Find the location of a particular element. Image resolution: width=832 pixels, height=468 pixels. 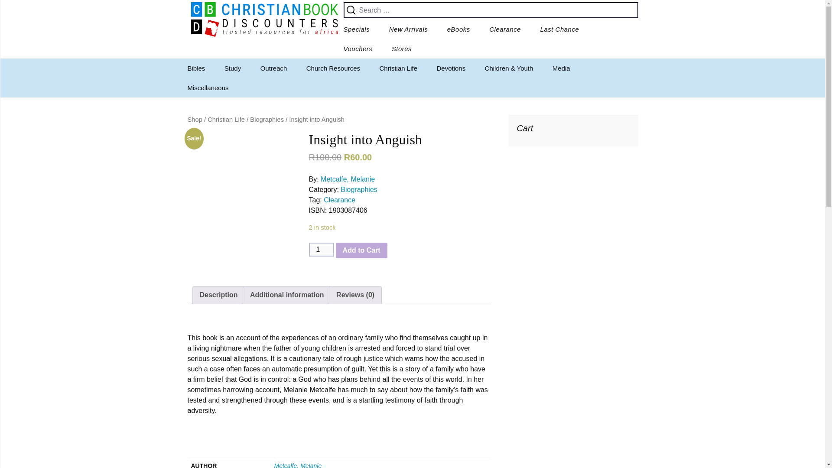

Study is located at coordinates (232, 68).